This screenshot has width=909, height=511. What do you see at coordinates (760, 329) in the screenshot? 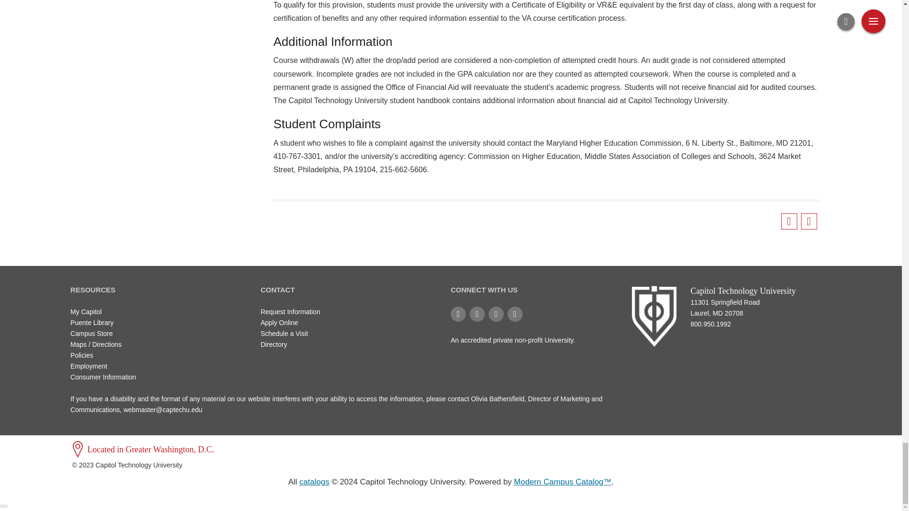
I see `Toll-Free Phone` at bounding box center [760, 329].